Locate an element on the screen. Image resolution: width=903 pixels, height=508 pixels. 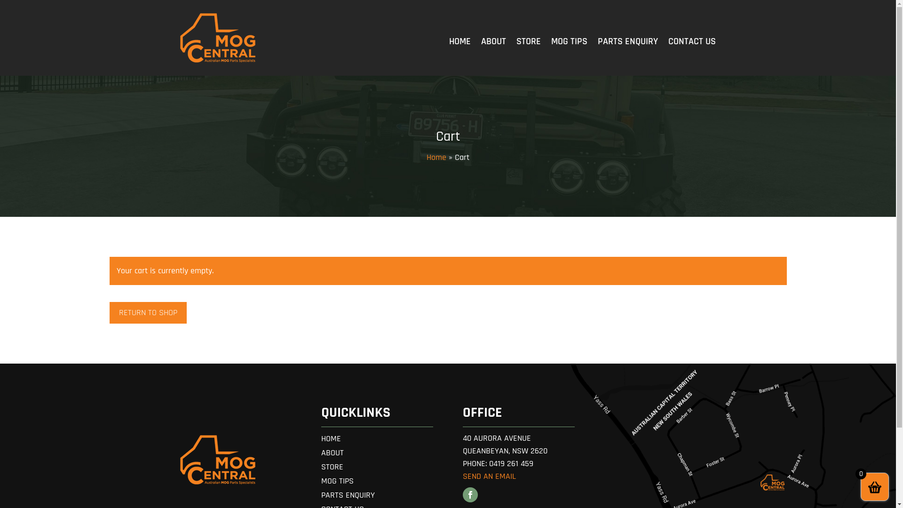
Follow on Facebook is located at coordinates (470, 495).